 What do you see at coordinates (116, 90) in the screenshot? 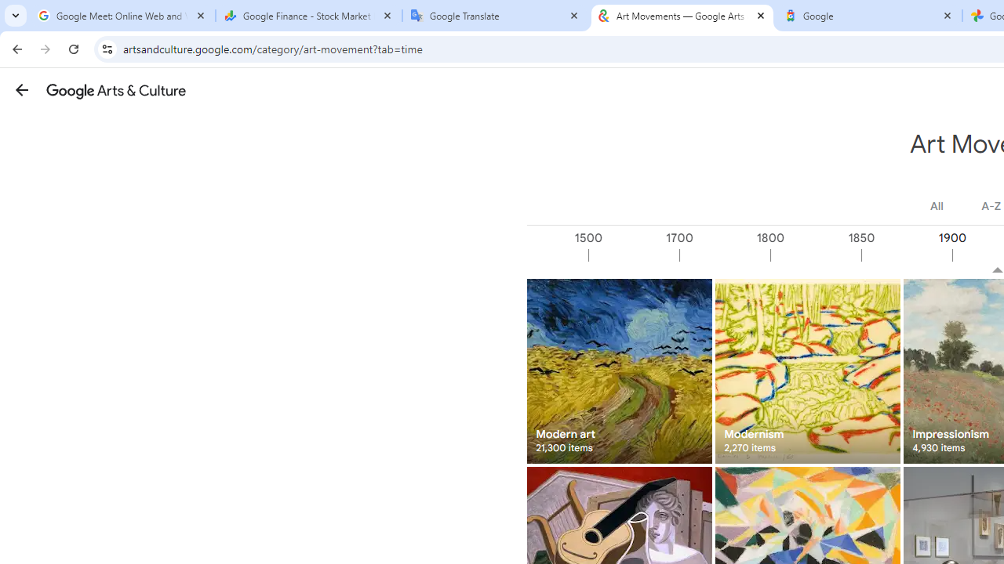
I see `Google Arts & Culture` at bounding box center [116, 90].